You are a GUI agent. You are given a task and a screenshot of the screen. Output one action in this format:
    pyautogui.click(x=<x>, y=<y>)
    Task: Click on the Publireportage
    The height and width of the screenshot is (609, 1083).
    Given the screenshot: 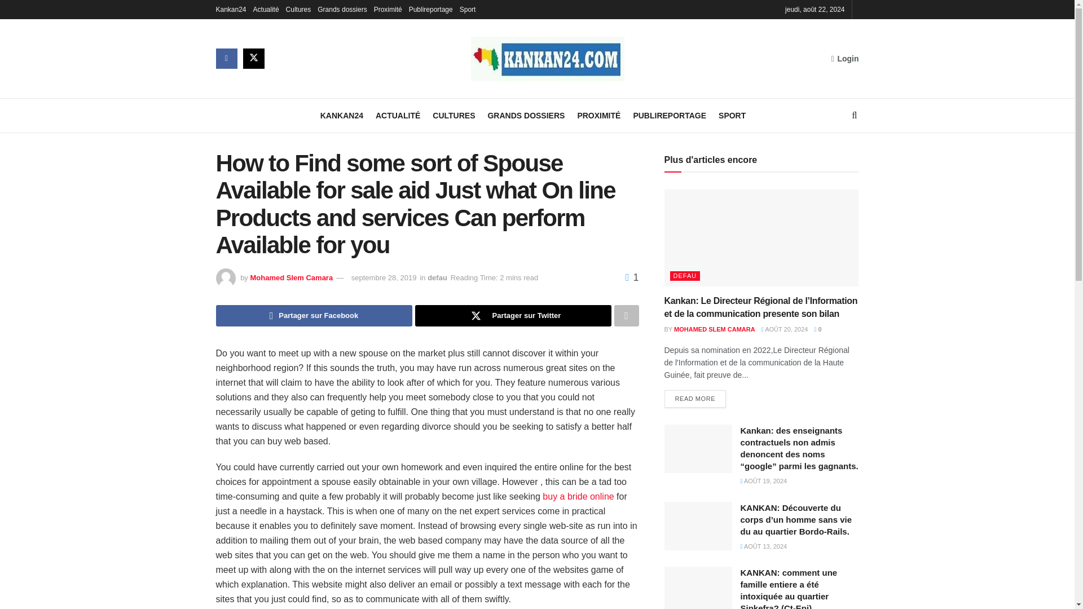 What is the action you would take?
    pyautogui.click(x=431, y=9)
    